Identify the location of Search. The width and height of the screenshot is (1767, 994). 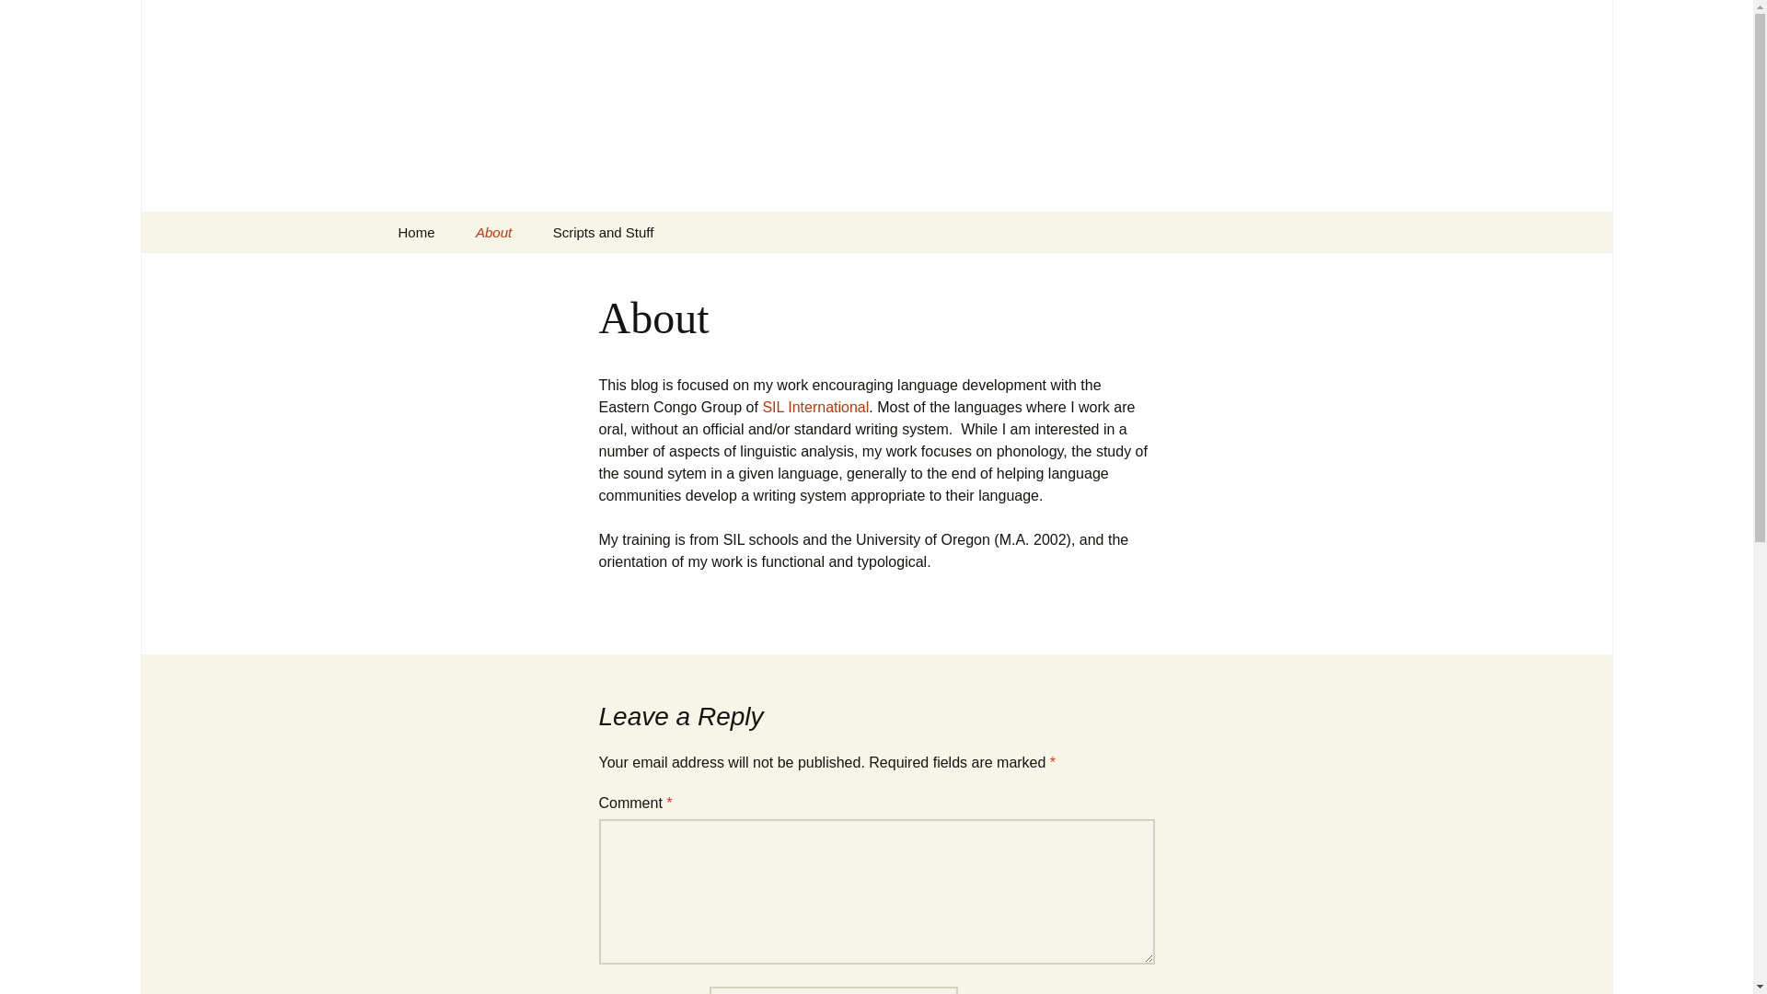
(42, 18).